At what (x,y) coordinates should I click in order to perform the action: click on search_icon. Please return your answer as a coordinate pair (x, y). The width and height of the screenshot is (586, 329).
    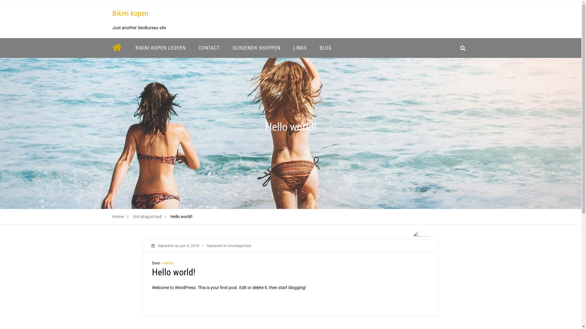
    Looking at the image, I should click on (463, 48).